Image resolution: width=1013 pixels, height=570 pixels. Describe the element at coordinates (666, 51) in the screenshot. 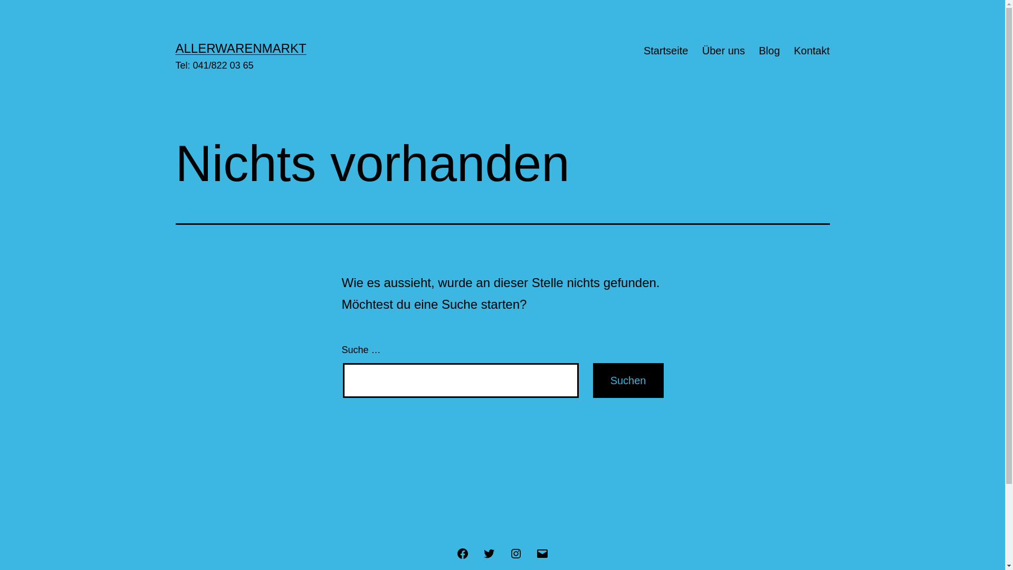

I see `Startseite` at that location.